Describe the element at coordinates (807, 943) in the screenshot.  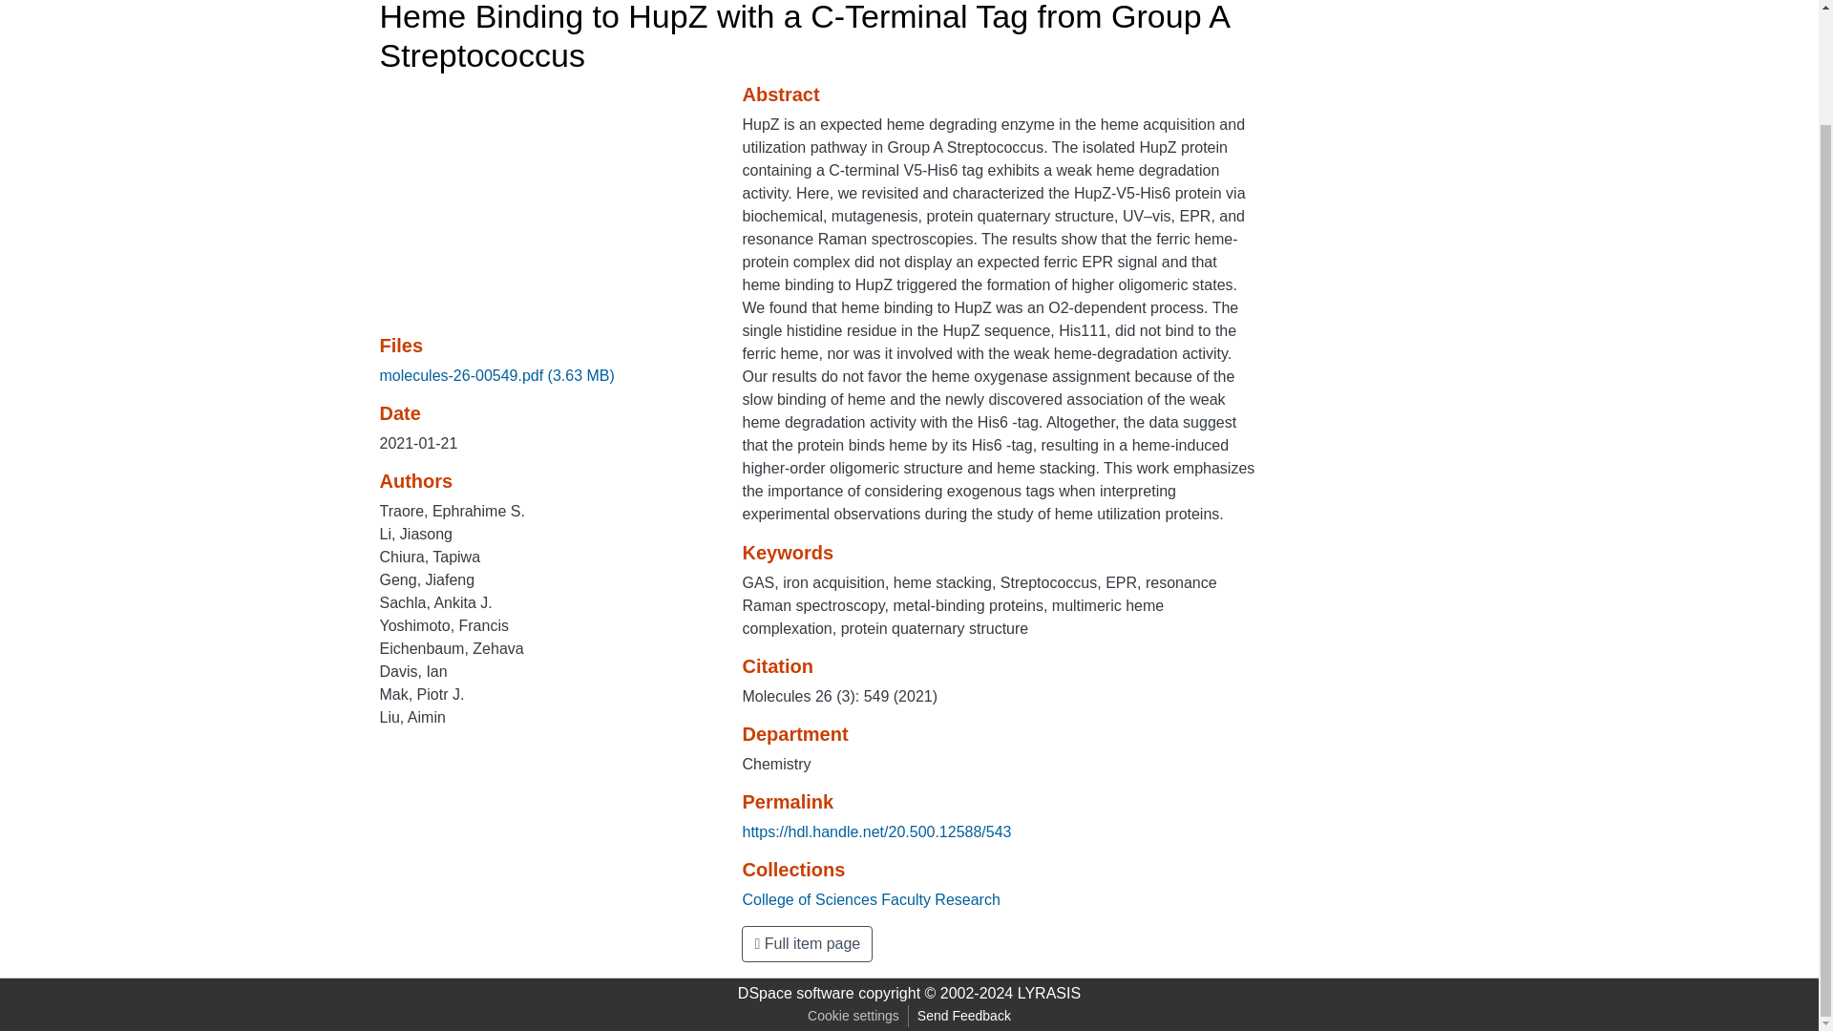
I see `Full item page` at that location.